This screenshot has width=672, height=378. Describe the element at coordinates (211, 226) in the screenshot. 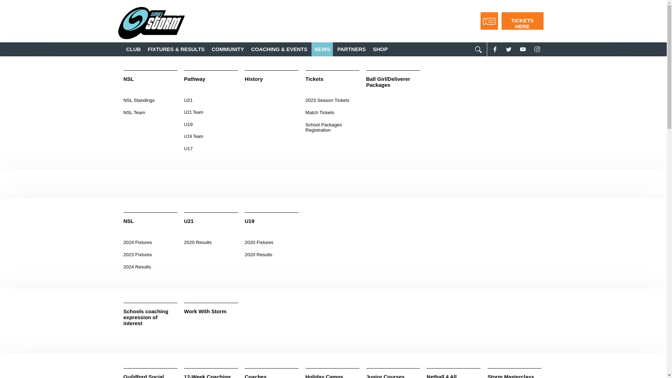

I see `U21` at that location.